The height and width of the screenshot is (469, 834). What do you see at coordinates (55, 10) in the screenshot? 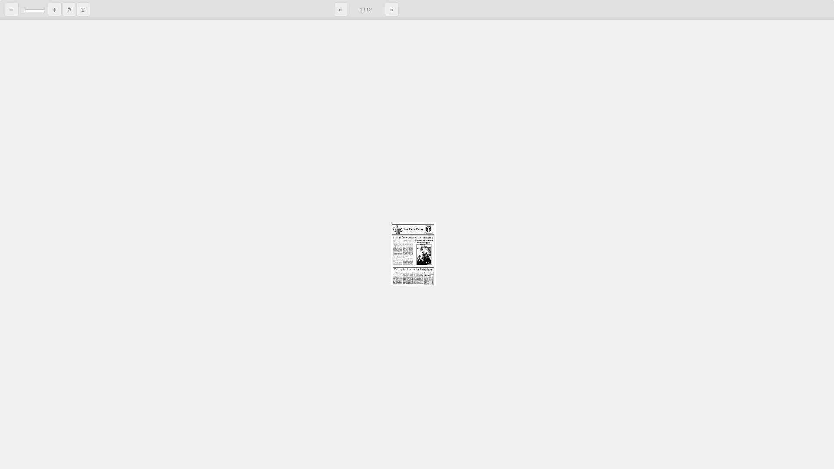
I see `Zoom in` at bounding box center [55, 10].